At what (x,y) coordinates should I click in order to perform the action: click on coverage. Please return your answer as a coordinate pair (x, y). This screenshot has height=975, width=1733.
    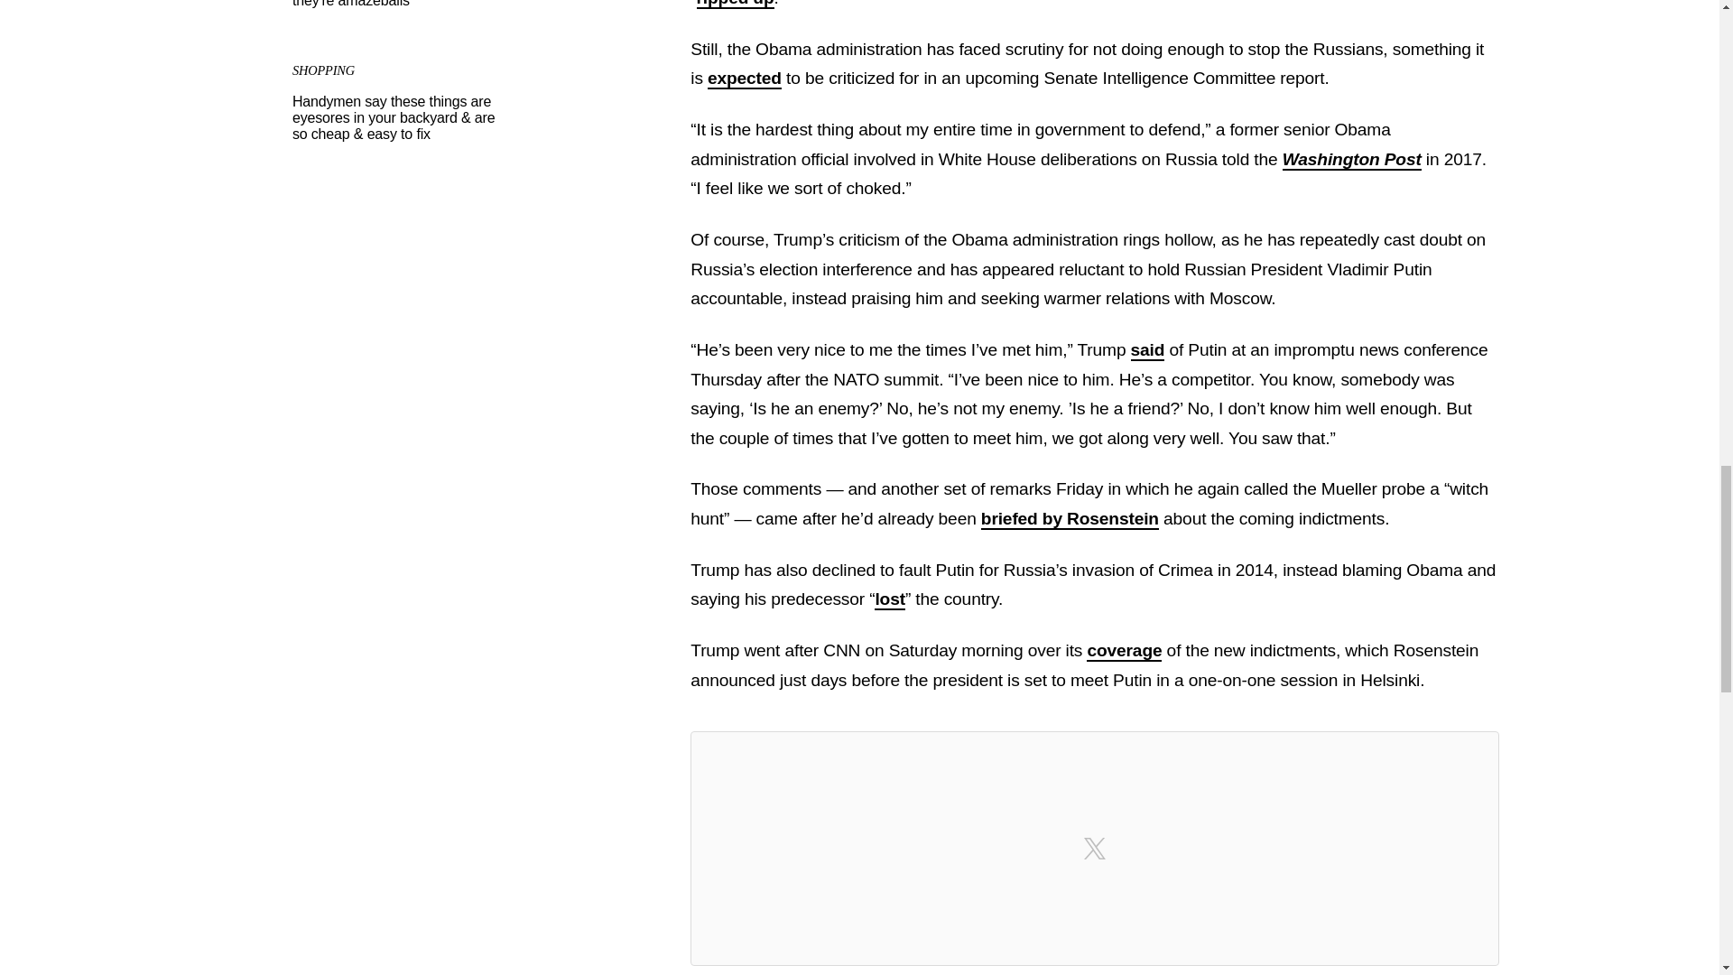
    Looking at the image, I should click on (1123, 651).